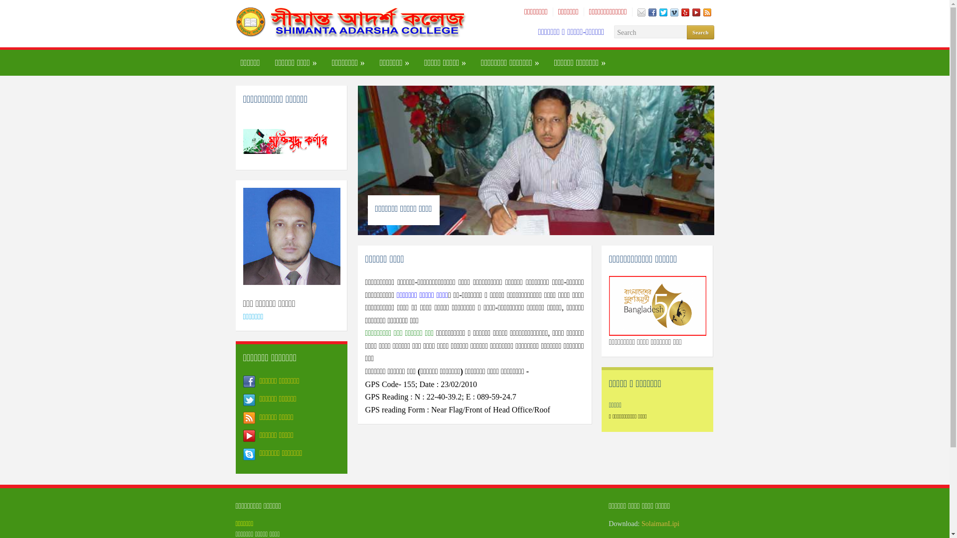  Describe the element at coordinates (352, 22) in the screenshot. I see `Shimanta Adarsha College` at that location.